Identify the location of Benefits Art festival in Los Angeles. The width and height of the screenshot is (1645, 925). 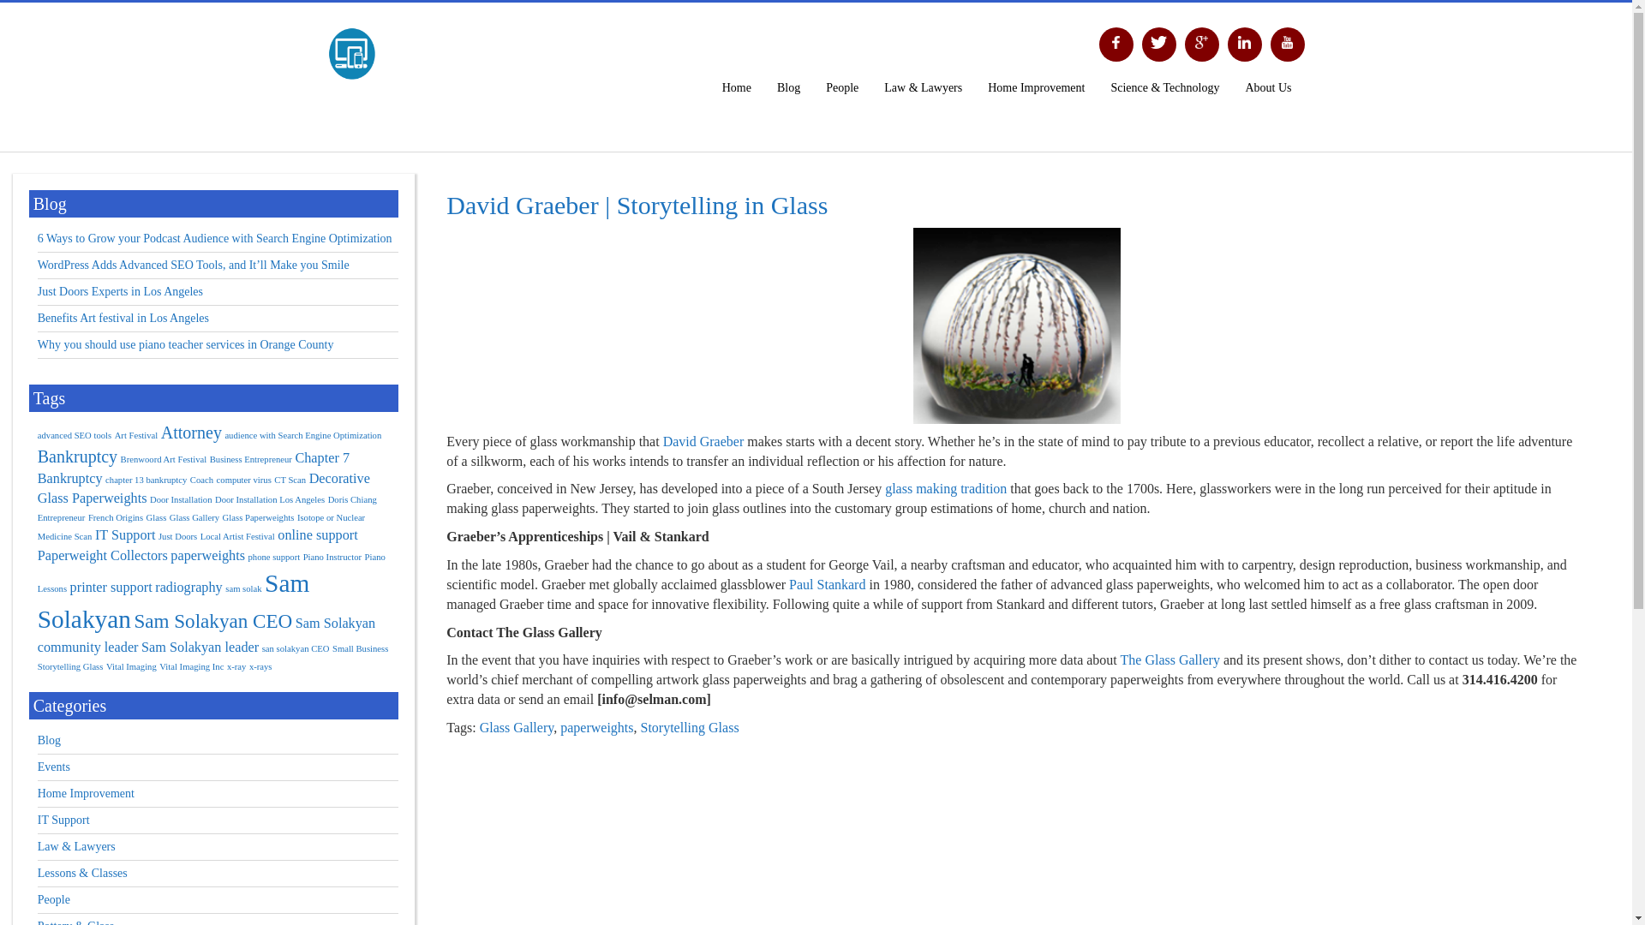
(123, 318).